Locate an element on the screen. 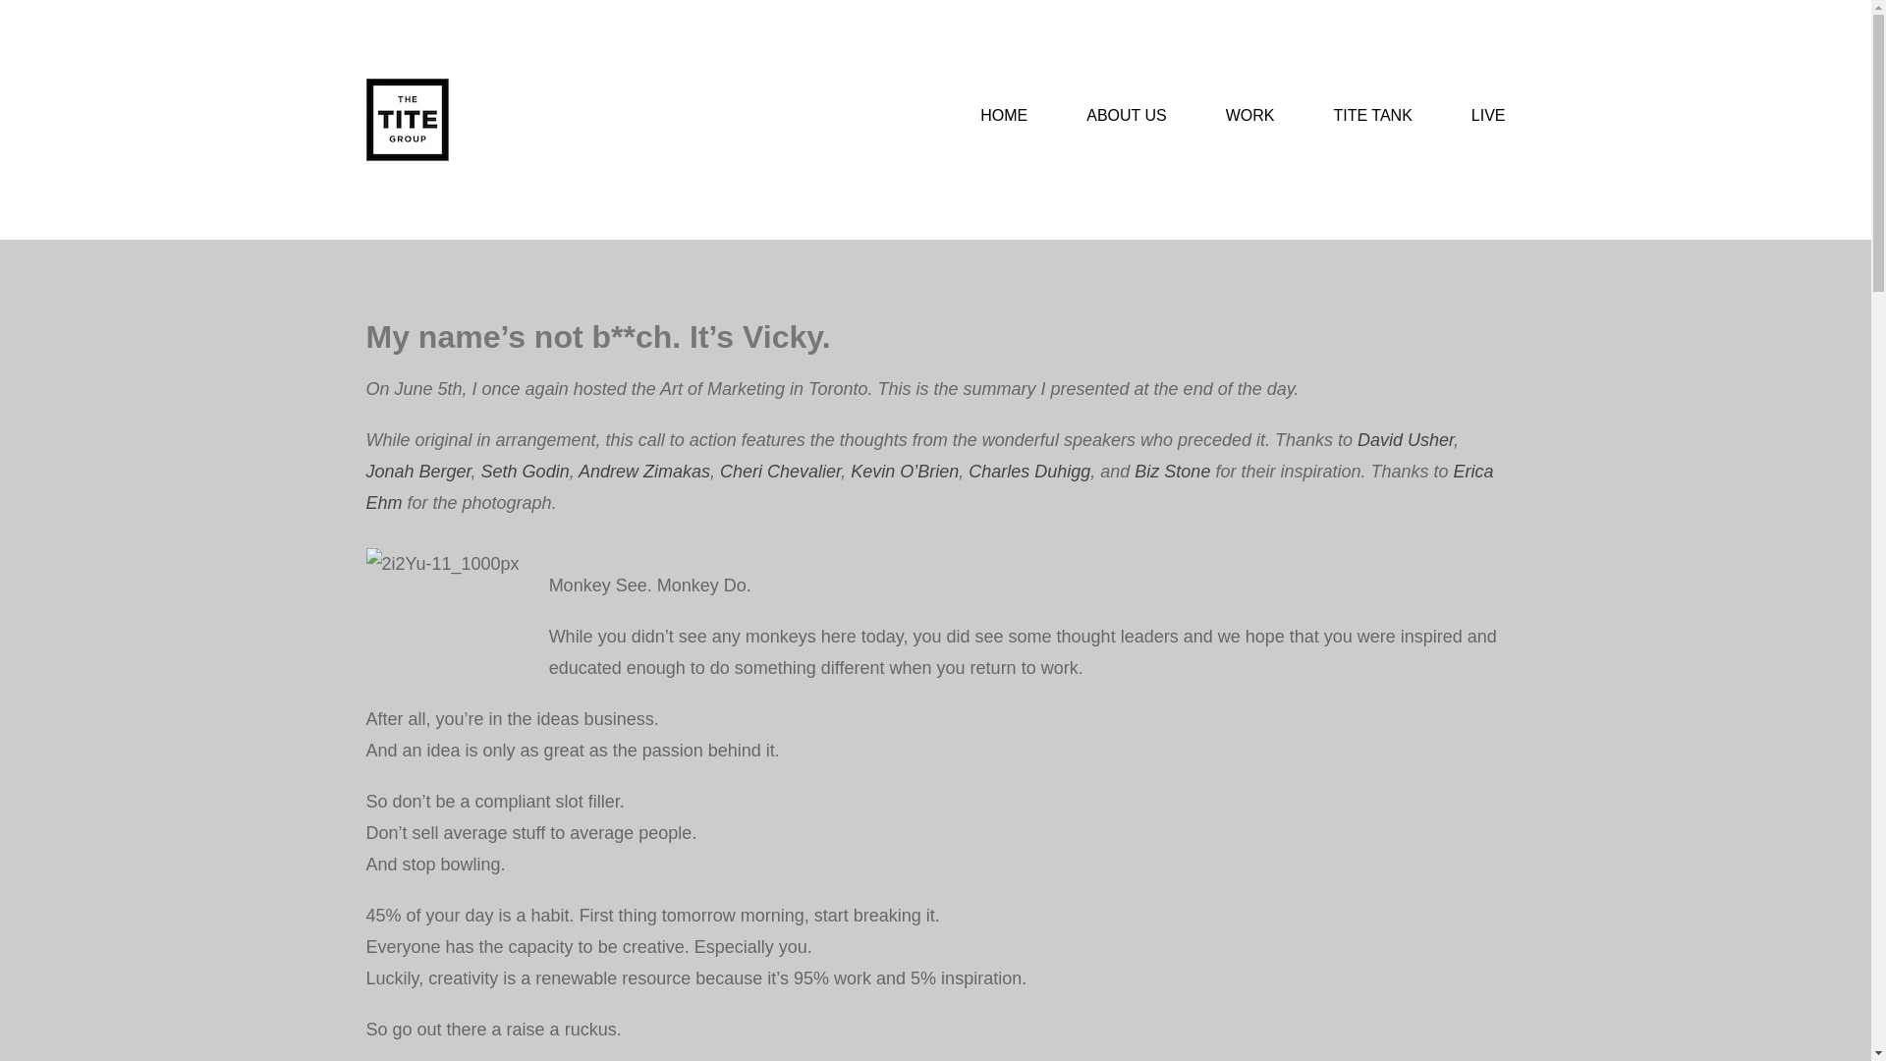 The image size is (1886, 1061). Seth Godin is located at coordinates (525, 472).